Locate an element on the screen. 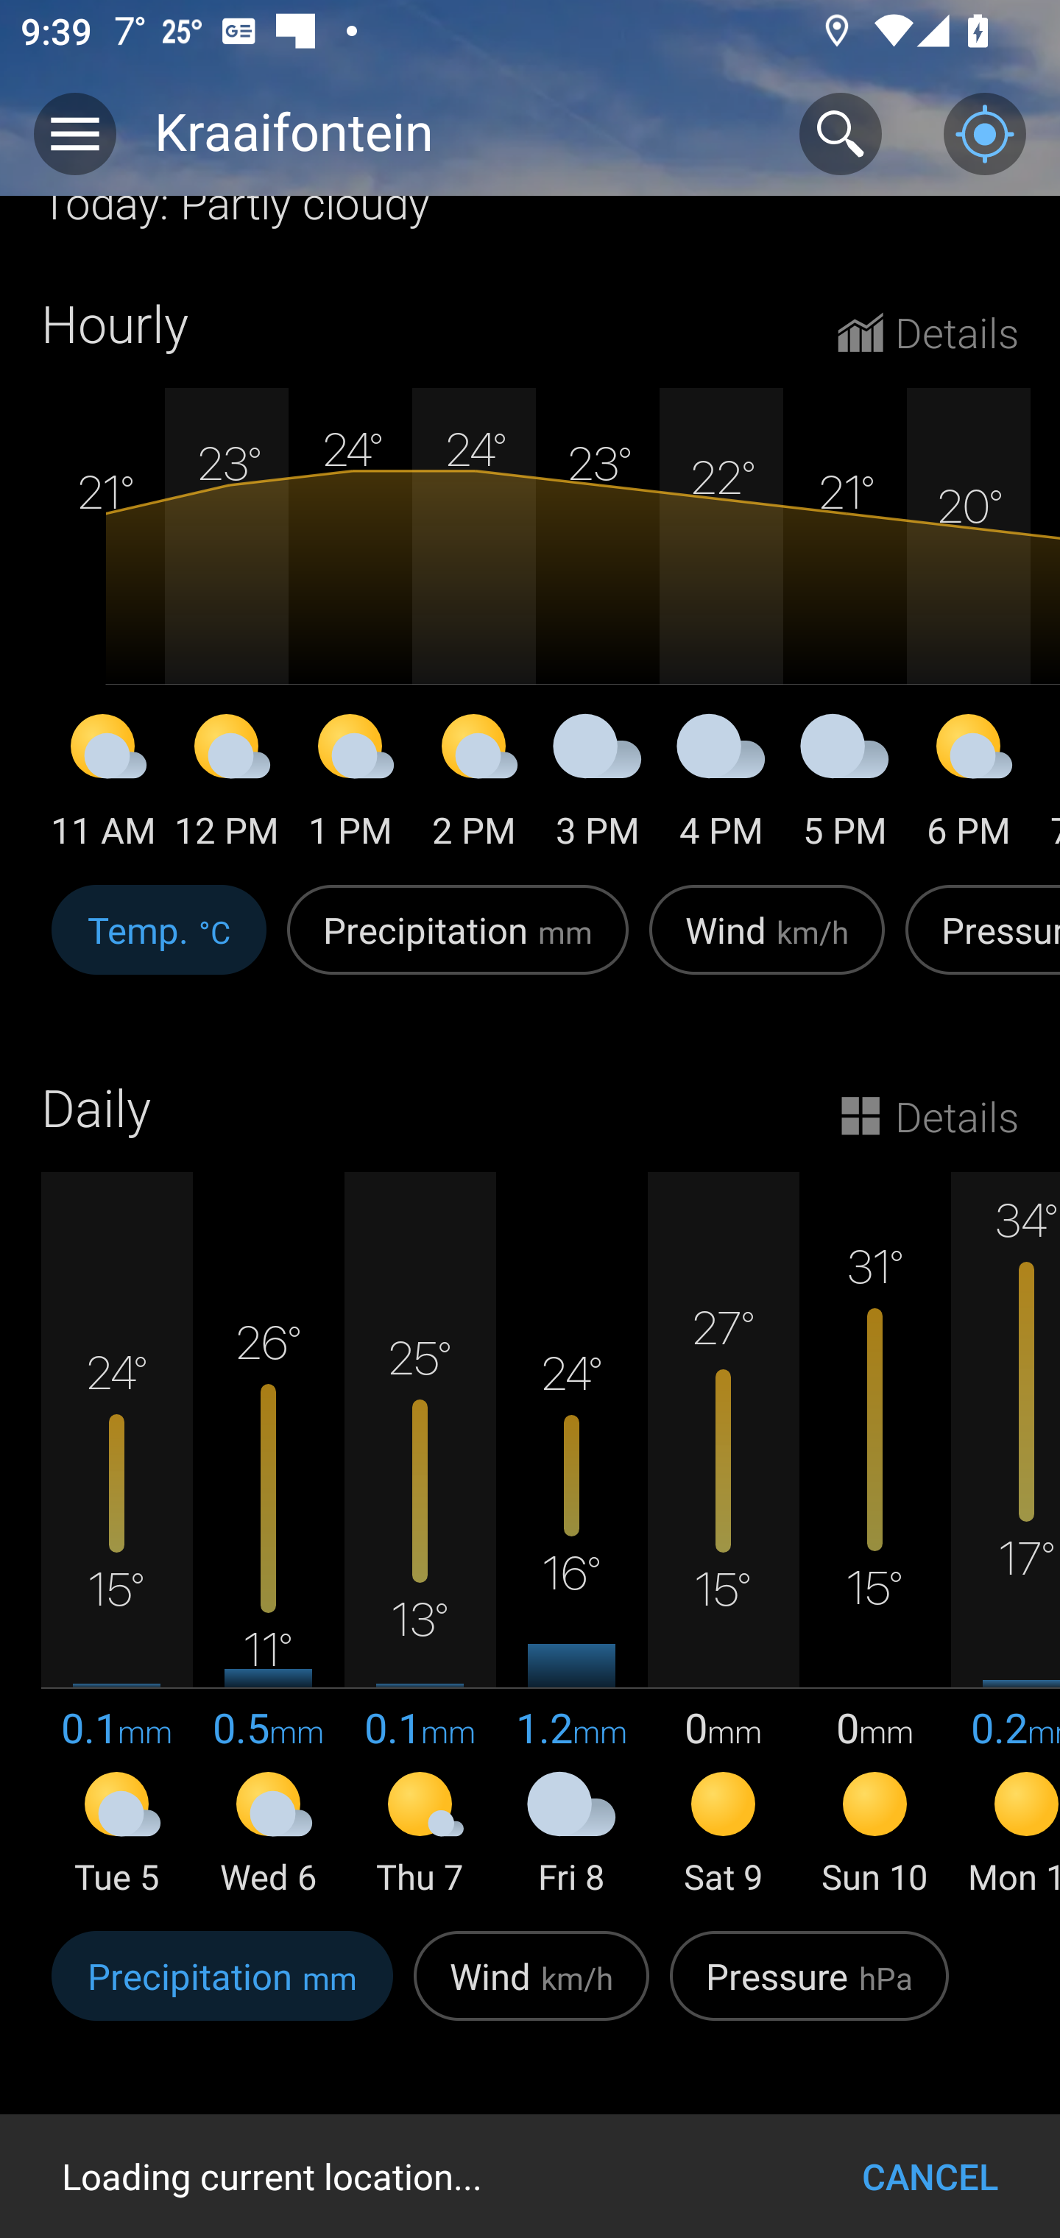 This screenshot has width=1060, height=2238. 3 PM is located at coordinates (598, 786).